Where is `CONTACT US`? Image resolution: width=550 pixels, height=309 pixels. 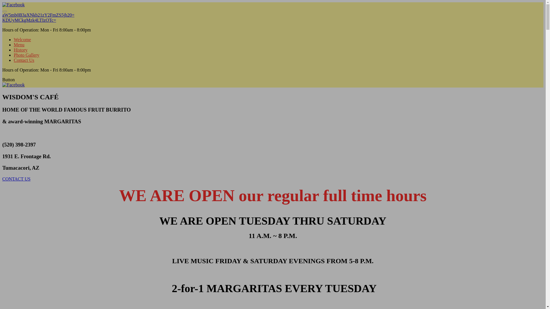 CONTACT US is located at coordinates (16, 179).